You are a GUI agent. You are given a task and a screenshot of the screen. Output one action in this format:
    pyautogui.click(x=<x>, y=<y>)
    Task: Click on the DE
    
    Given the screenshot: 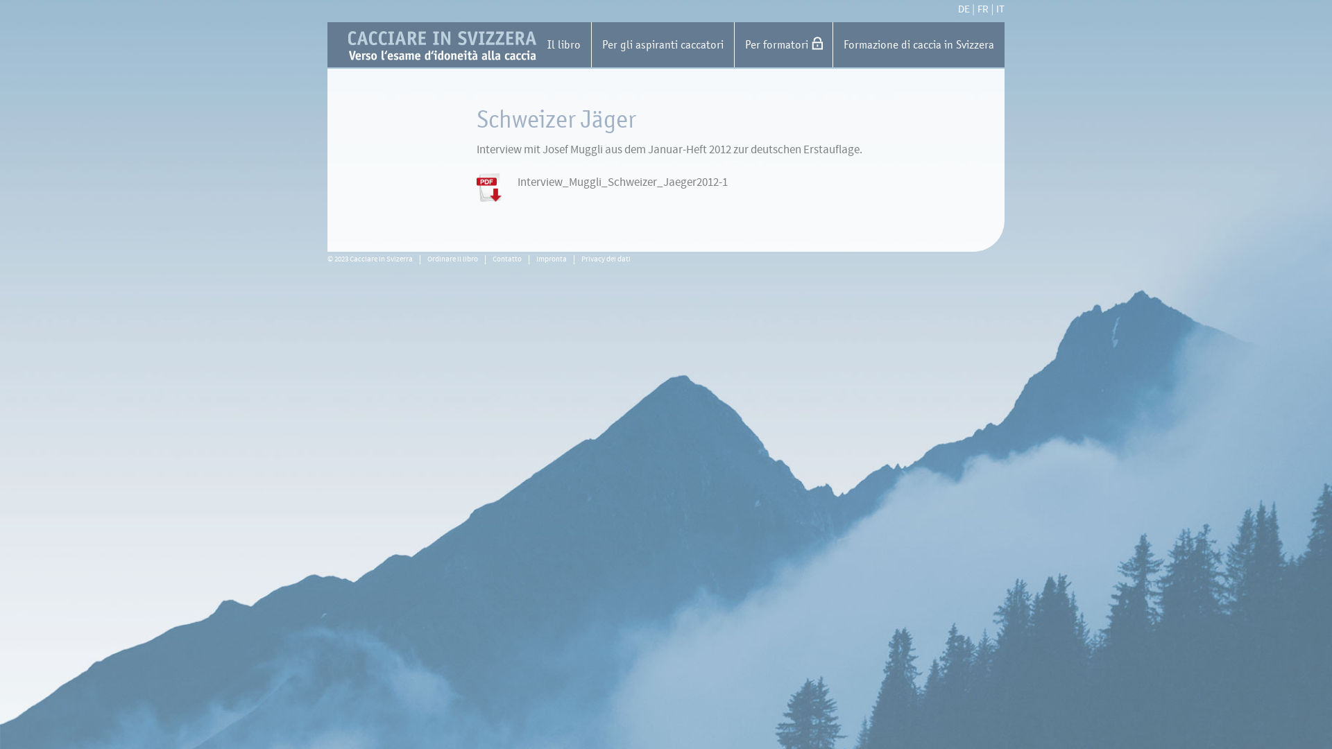 What is the action you would take?
    pyautogui.click(x=964, y=10)
    